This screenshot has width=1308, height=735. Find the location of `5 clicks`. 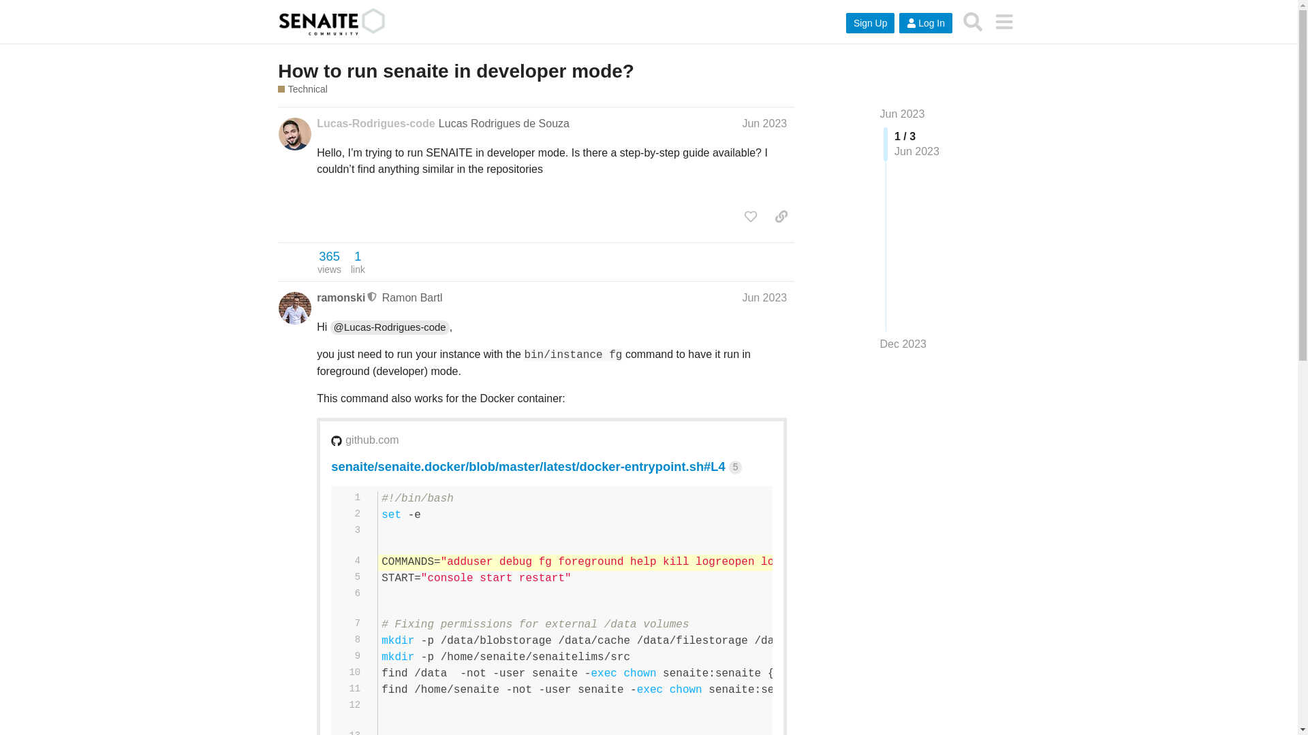

5 clicks is located at coordinates (734, 467).